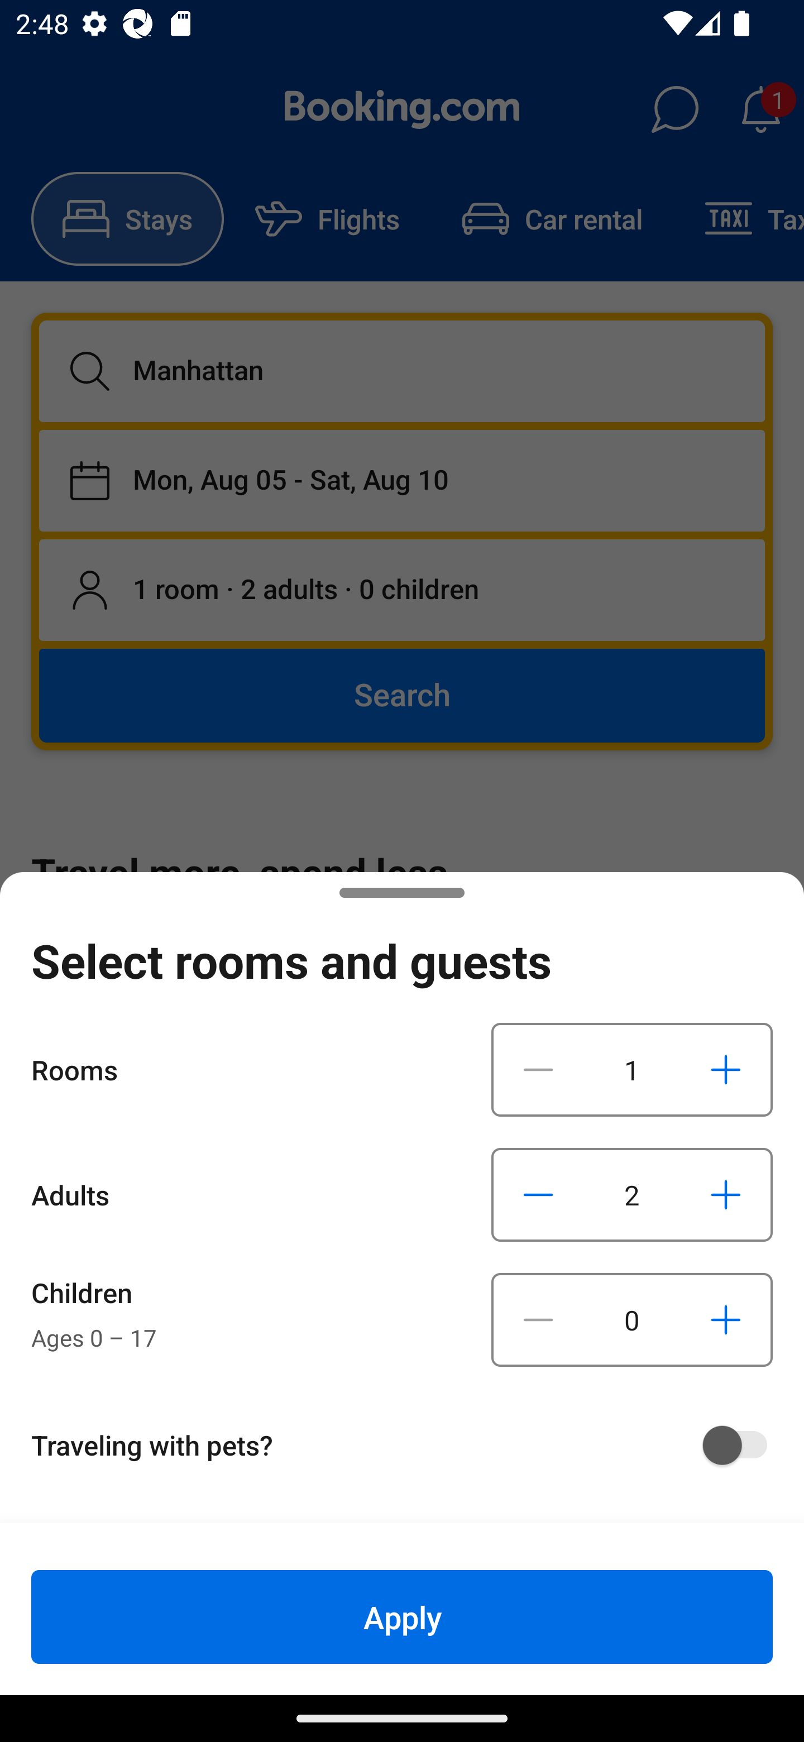 The height and width of the screenshot is (1742, 804). What do you see at coordinates (538, 1320) in the screenshot?
I see `Decrease` at bounding box center [538, 1320].